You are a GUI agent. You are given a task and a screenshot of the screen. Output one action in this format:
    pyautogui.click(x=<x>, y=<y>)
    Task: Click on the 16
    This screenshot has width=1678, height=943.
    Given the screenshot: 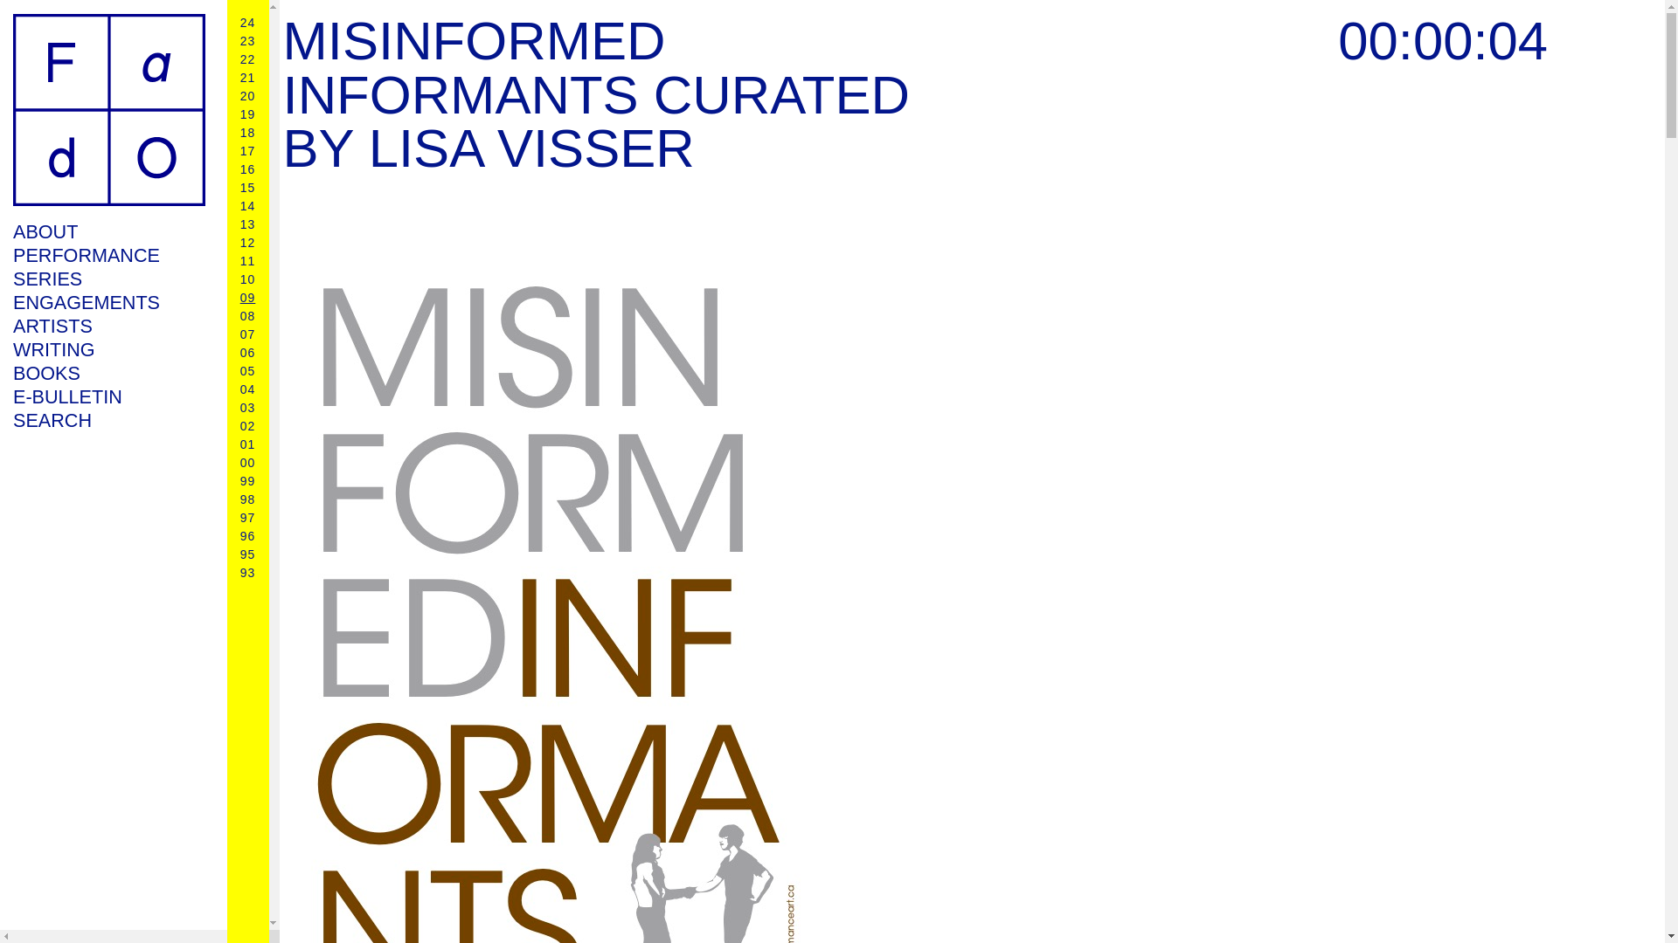 What is the action you would take?
    pyautogui.click(x=248, y=169)
    